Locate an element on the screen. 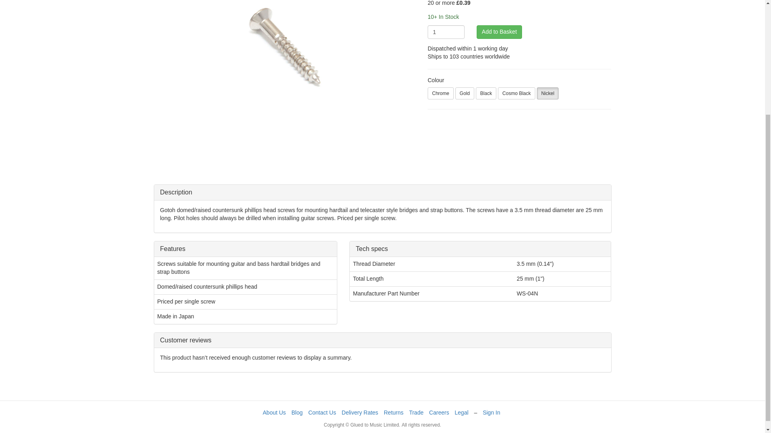 The width and height of the screenshot is (771, 433). Trade is located at coordinates (416, 412).